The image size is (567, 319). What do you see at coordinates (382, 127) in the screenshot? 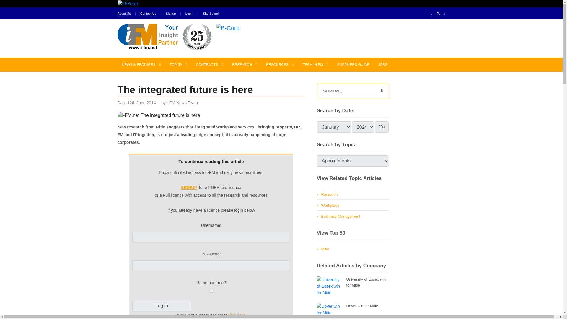
I see `Go` at bounding box center [382, 127].